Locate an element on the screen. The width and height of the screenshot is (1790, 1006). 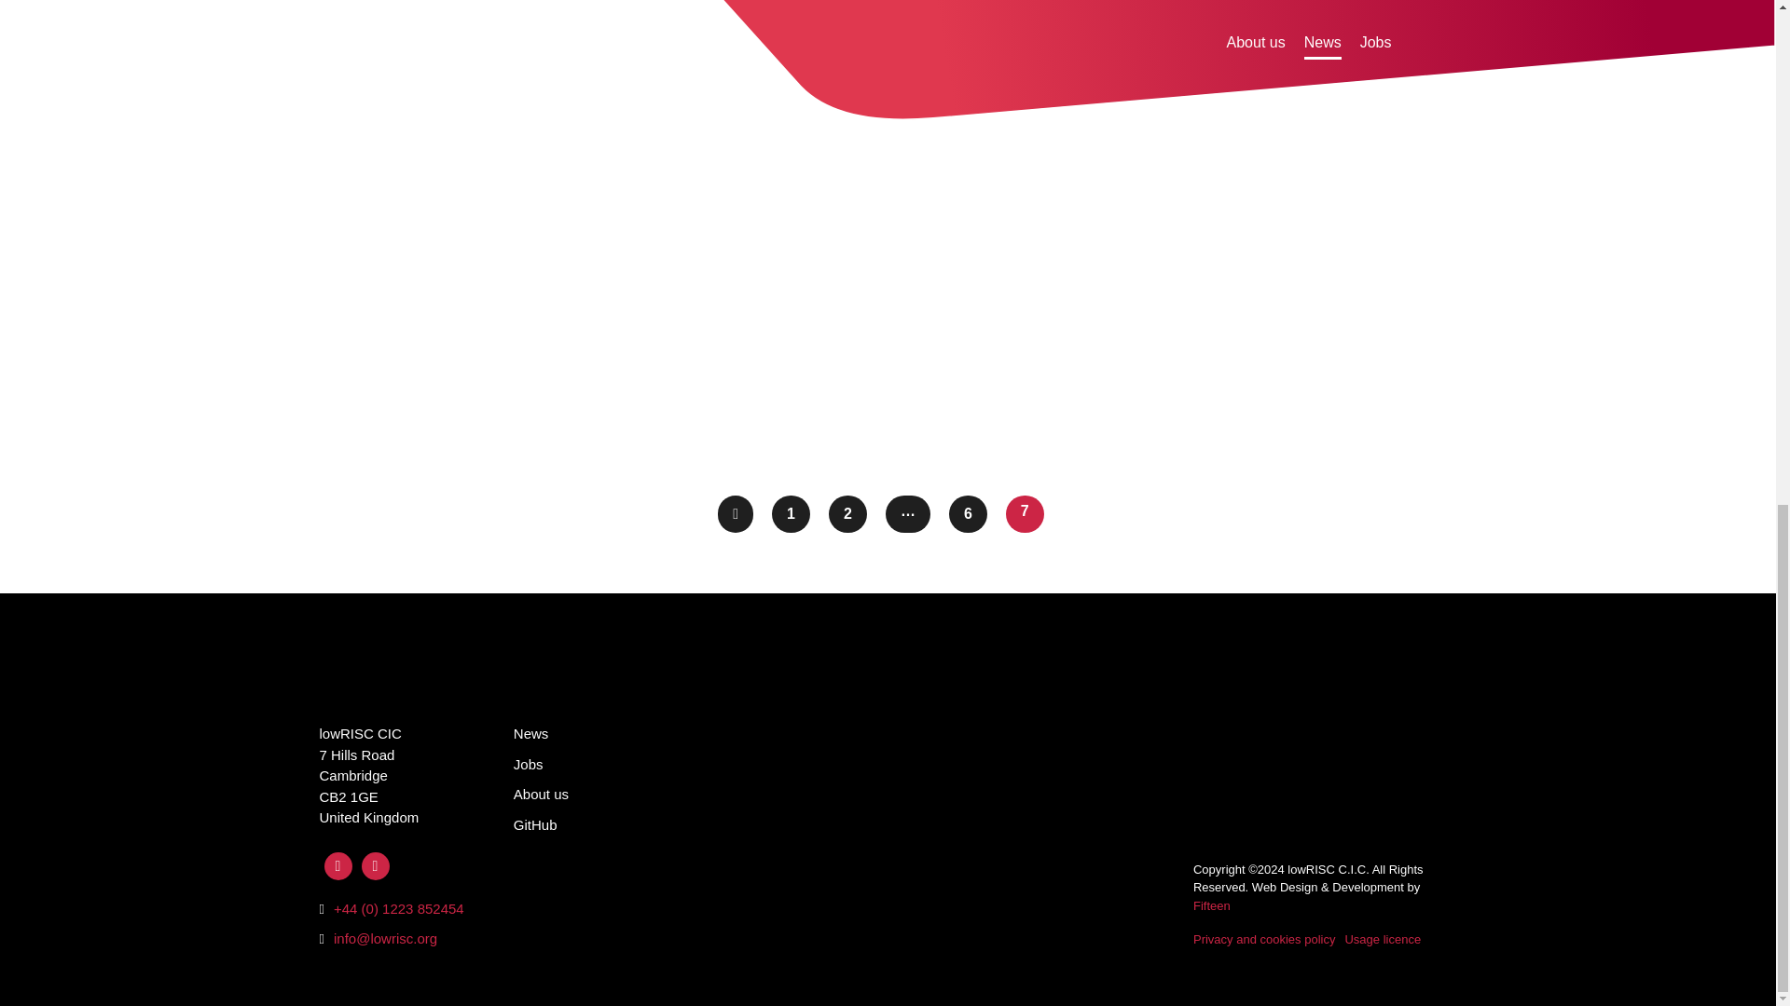
Jobs is located at coordinates (529, 764).